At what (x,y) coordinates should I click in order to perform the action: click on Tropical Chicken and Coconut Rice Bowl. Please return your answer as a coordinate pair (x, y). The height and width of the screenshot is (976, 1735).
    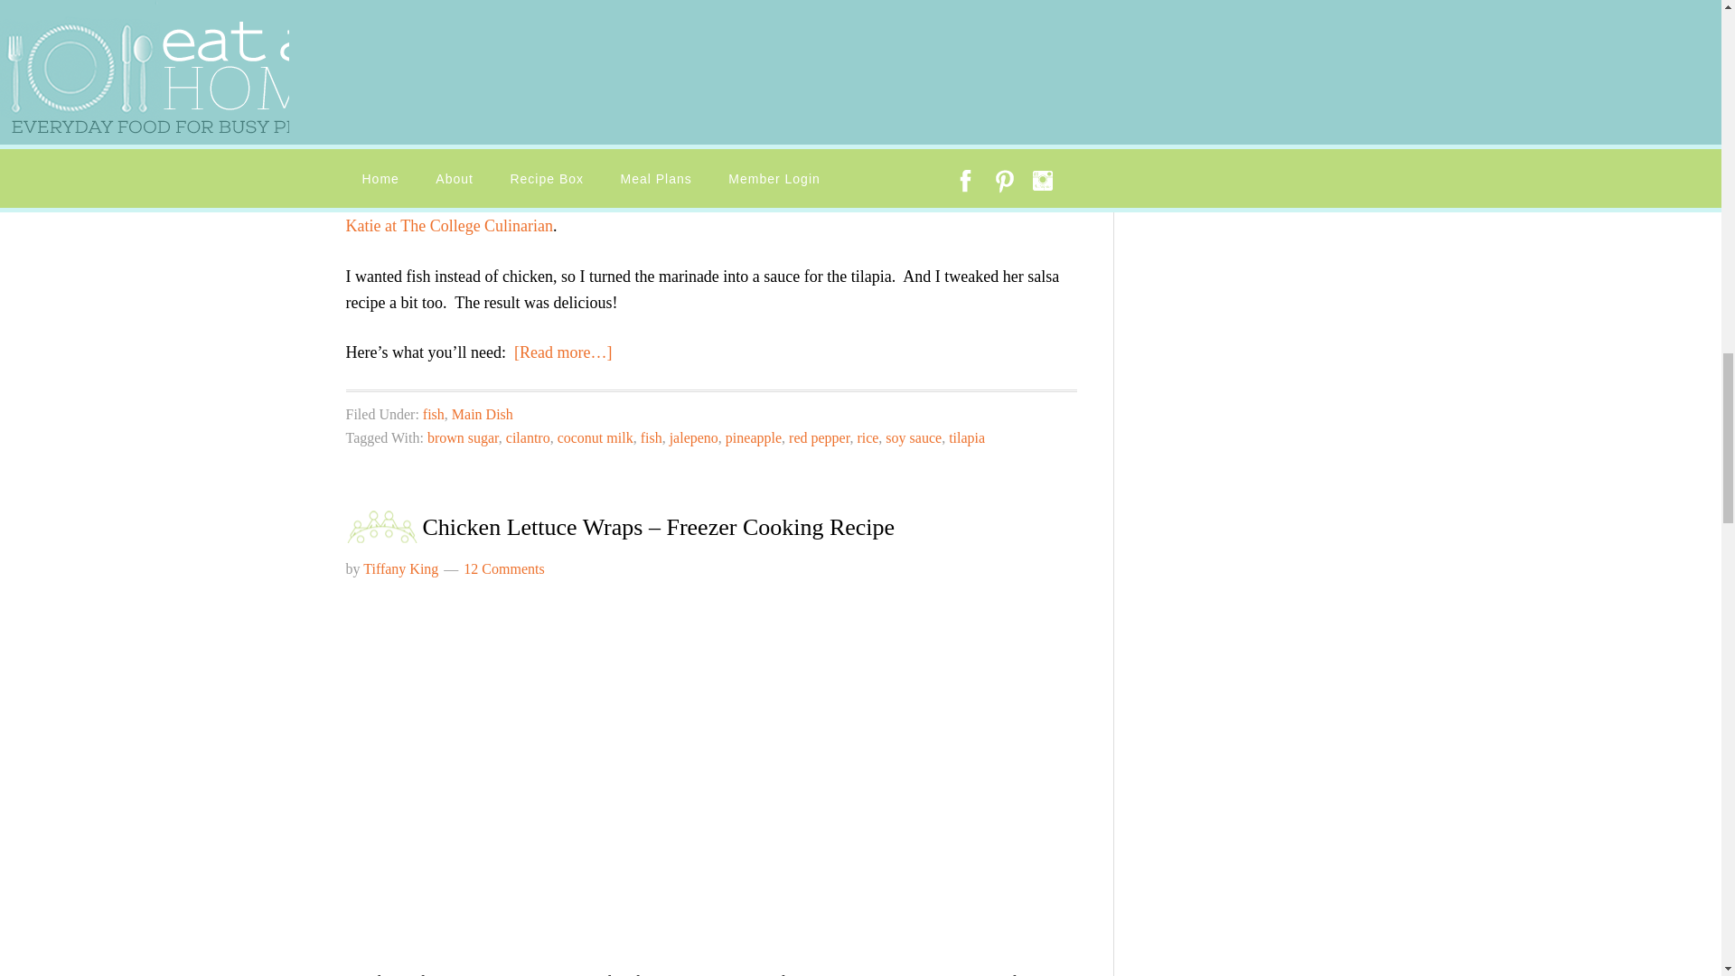
    Looking at the image, I should click on (833, 199).